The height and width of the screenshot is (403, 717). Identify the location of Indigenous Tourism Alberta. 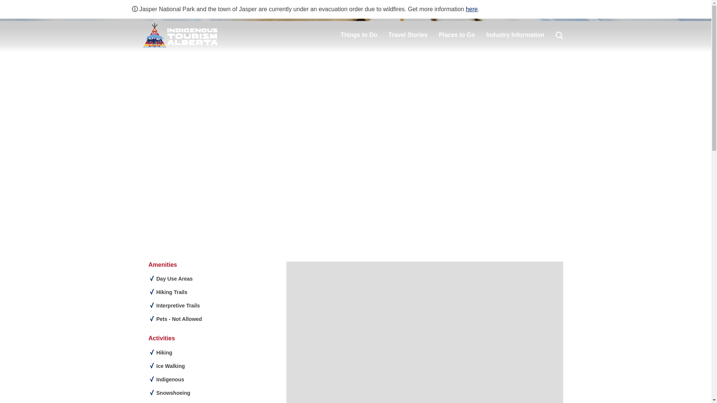
(180, 35).